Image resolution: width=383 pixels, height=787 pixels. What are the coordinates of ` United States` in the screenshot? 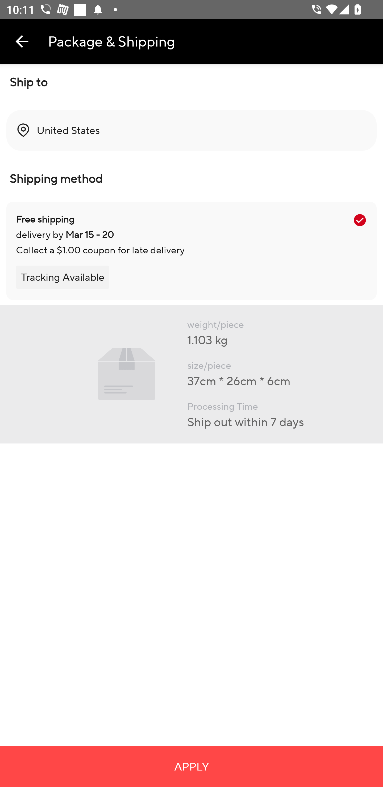 It's located at (191, 131).